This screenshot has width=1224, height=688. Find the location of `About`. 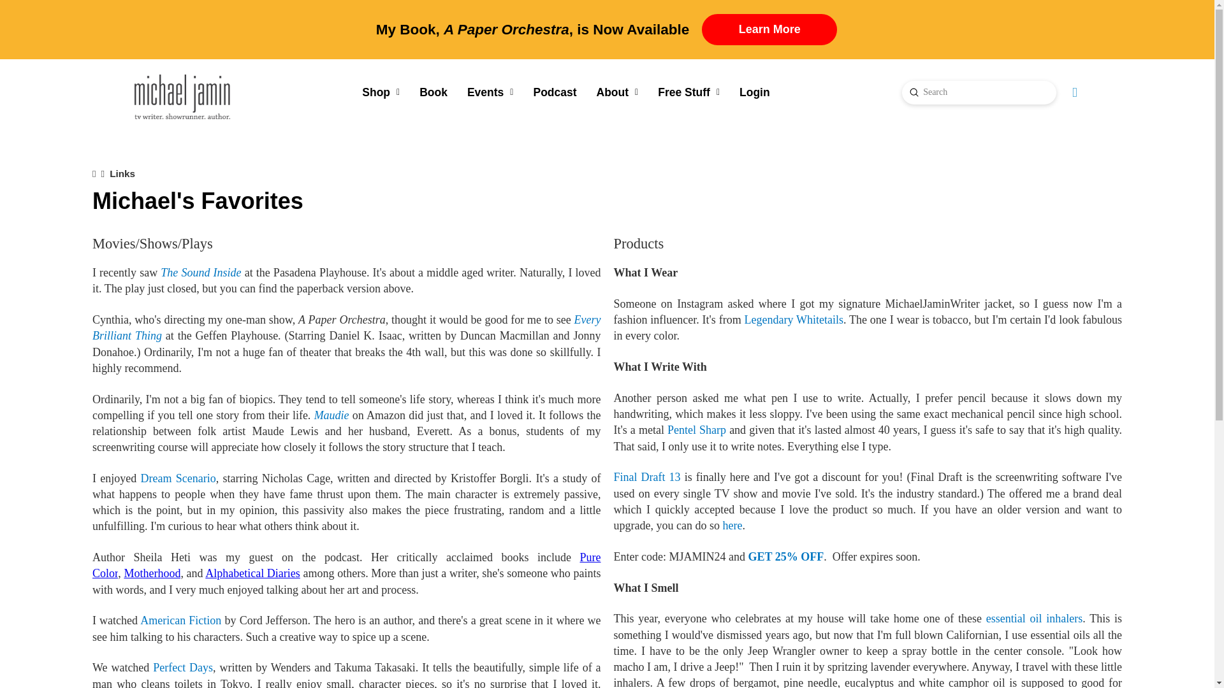

About is located at coordinates (617, 92).